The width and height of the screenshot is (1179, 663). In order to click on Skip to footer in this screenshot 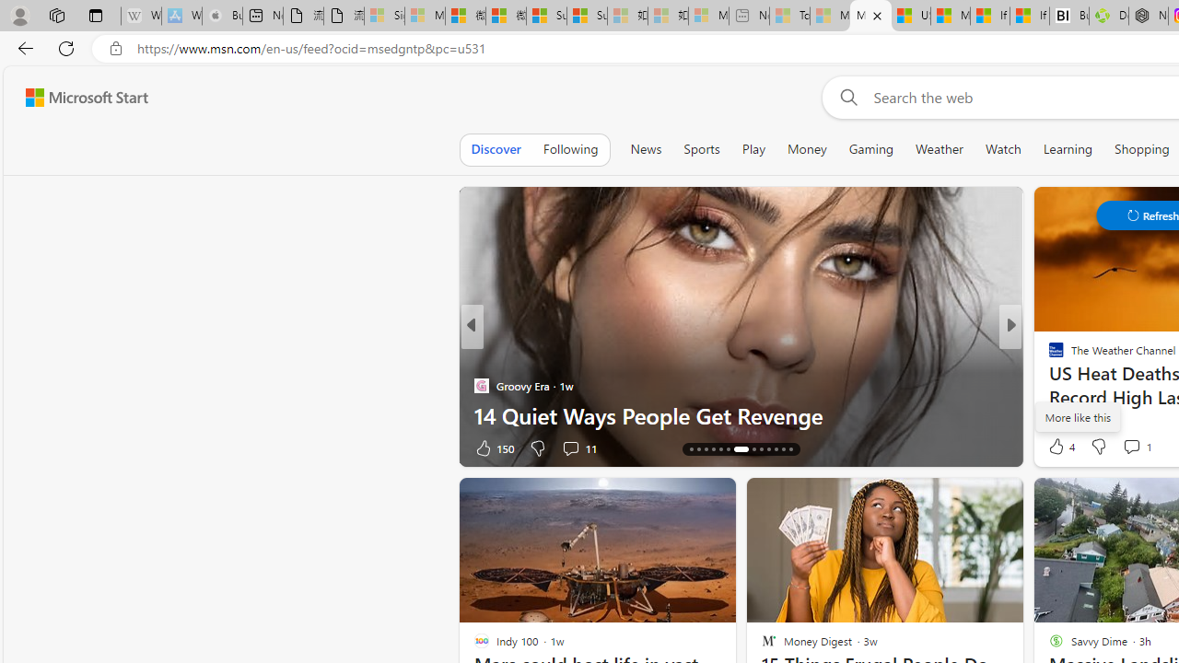, I will do `click(76, 98)`.